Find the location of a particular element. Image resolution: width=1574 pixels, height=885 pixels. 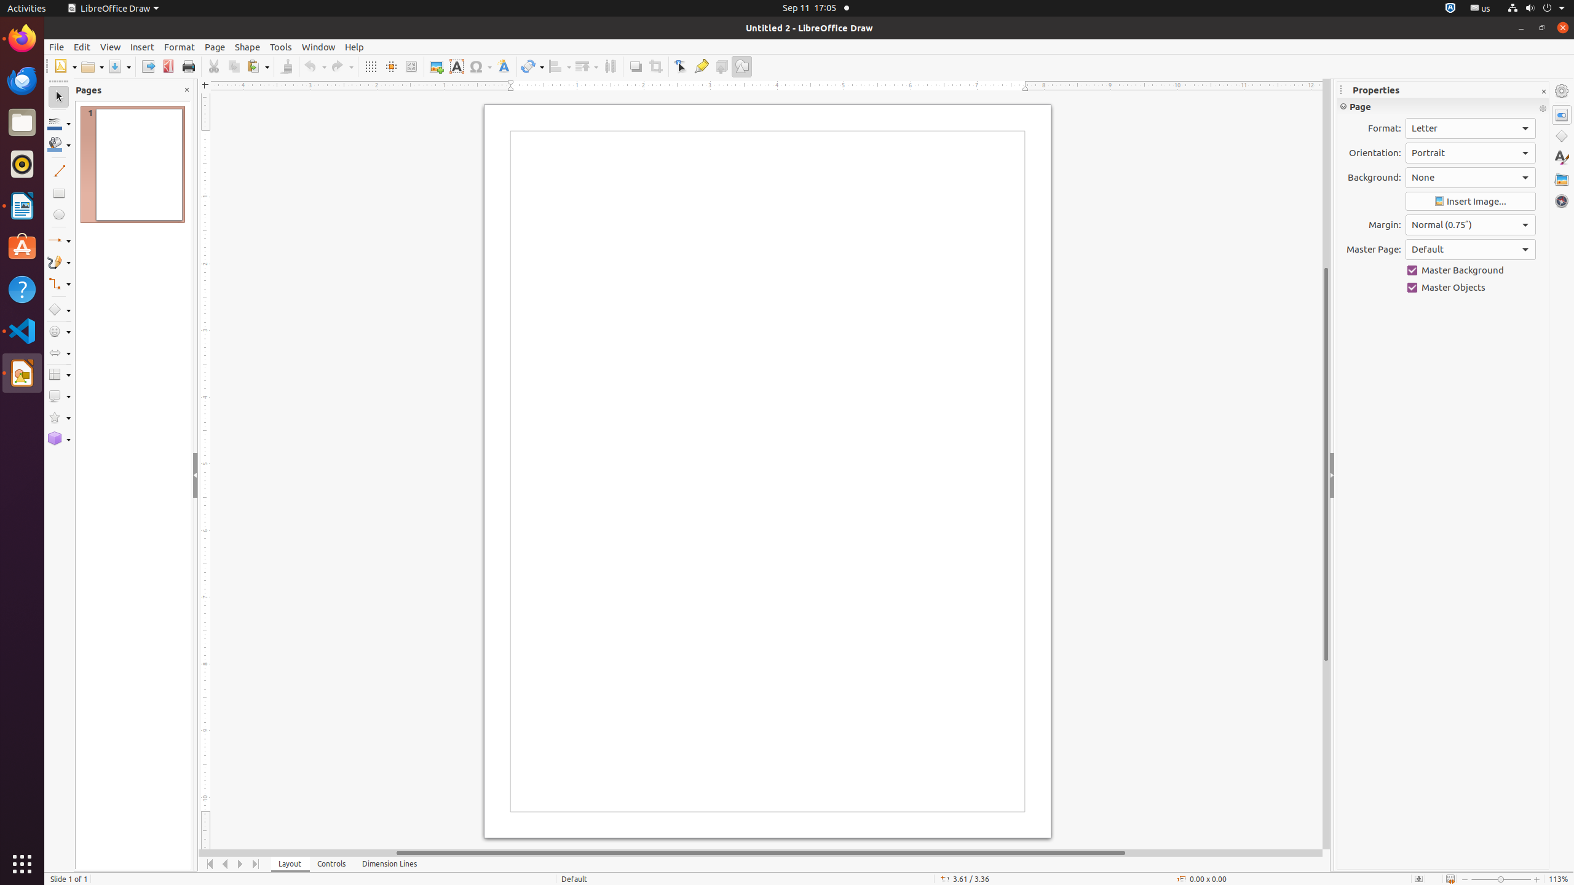

Move Right is located at coordinates (241, 864).